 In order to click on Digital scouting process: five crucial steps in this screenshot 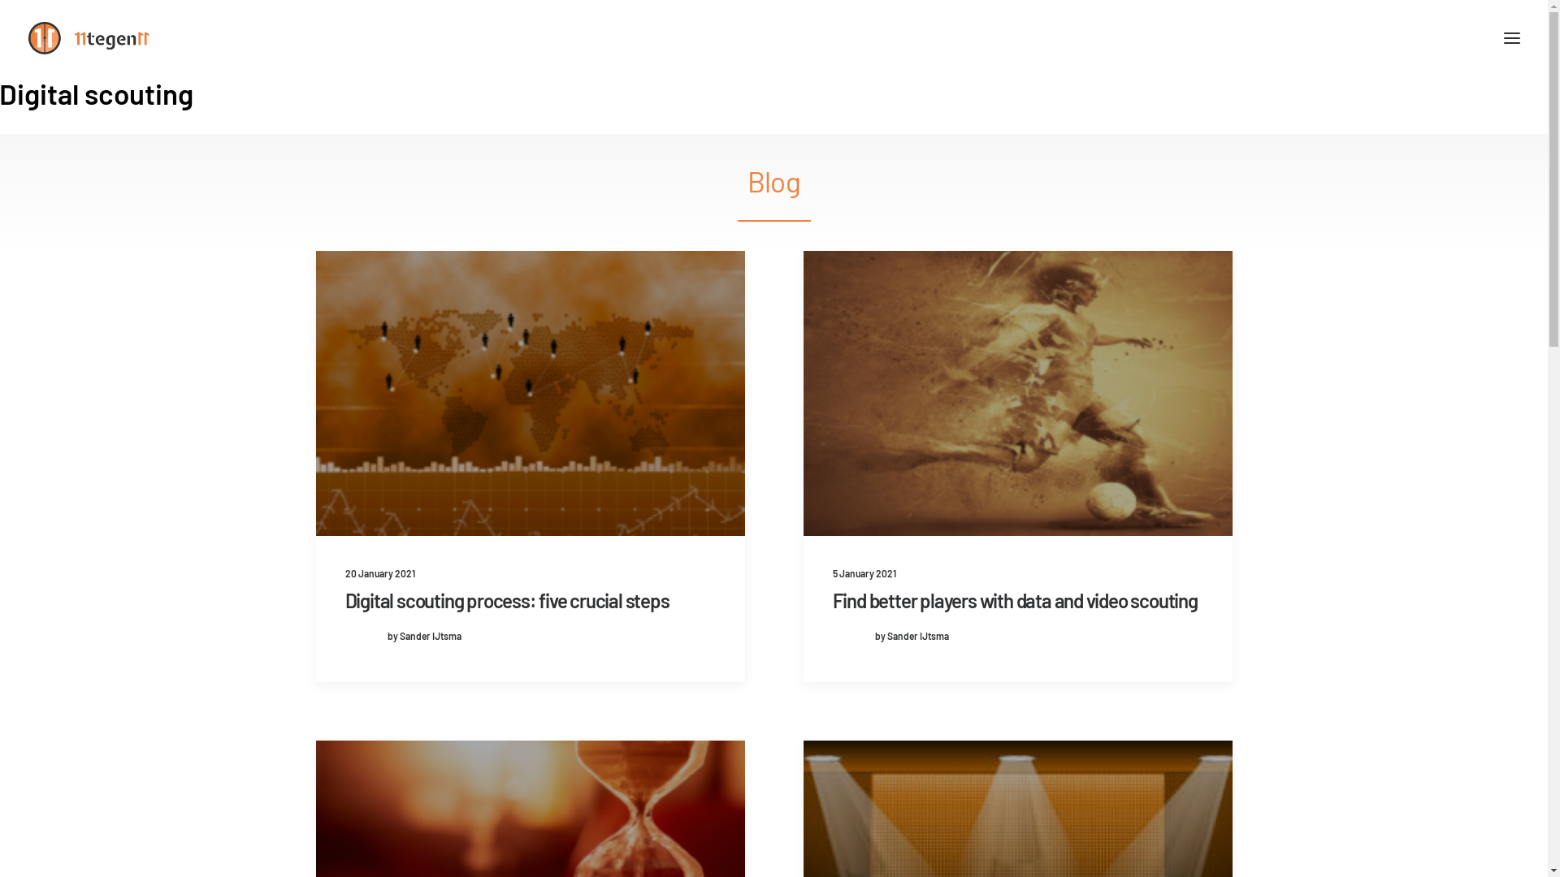, I will do `click(507, 601)`.